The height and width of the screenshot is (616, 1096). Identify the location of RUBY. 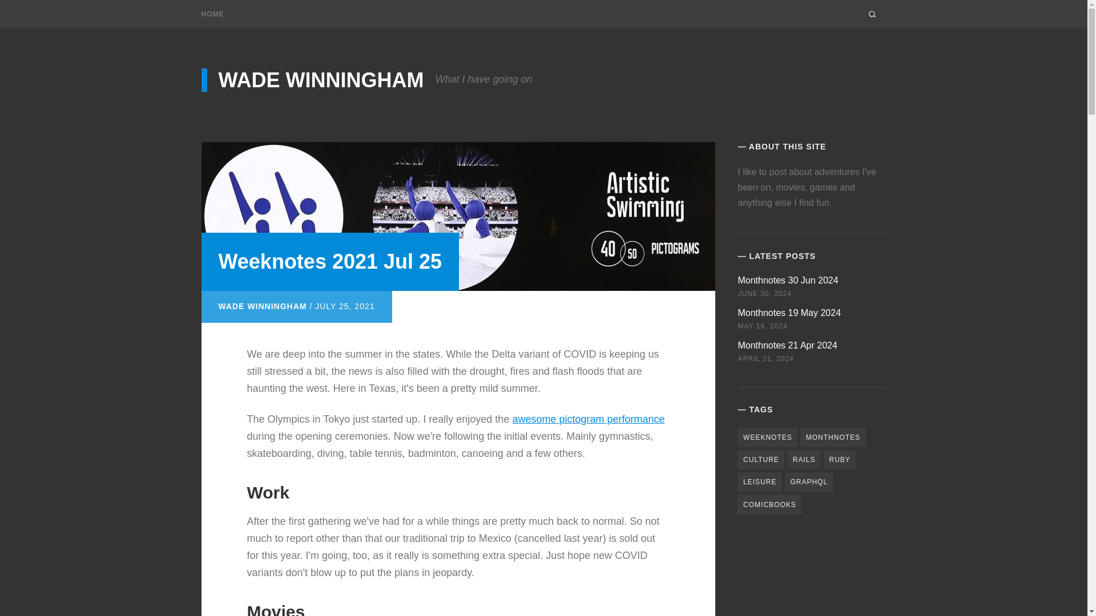
(840, 457).